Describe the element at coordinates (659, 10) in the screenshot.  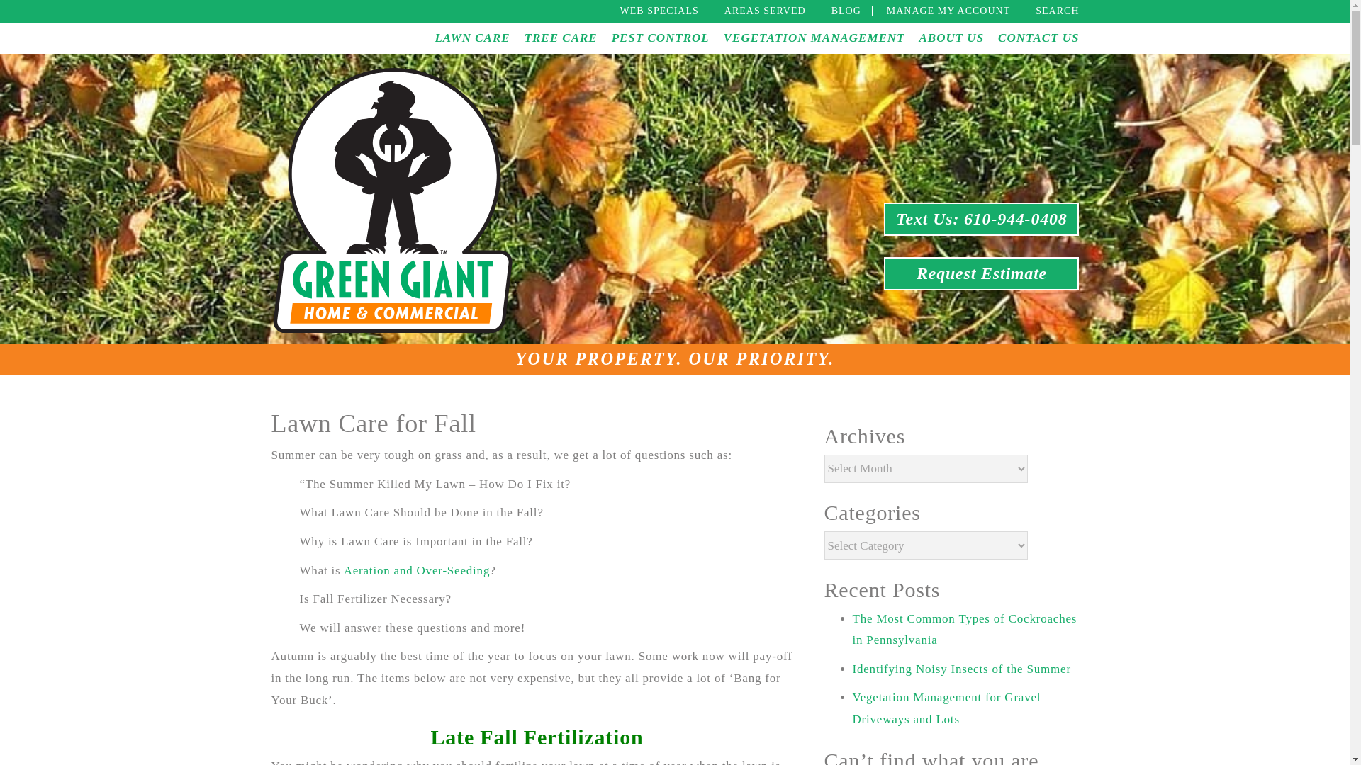
I see `WEB SPECIALS` at that location.